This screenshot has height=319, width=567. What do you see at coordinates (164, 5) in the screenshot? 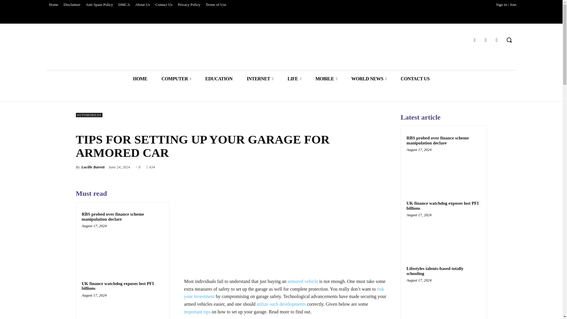
I see `Contact Us` at bounding box center [164, 5].